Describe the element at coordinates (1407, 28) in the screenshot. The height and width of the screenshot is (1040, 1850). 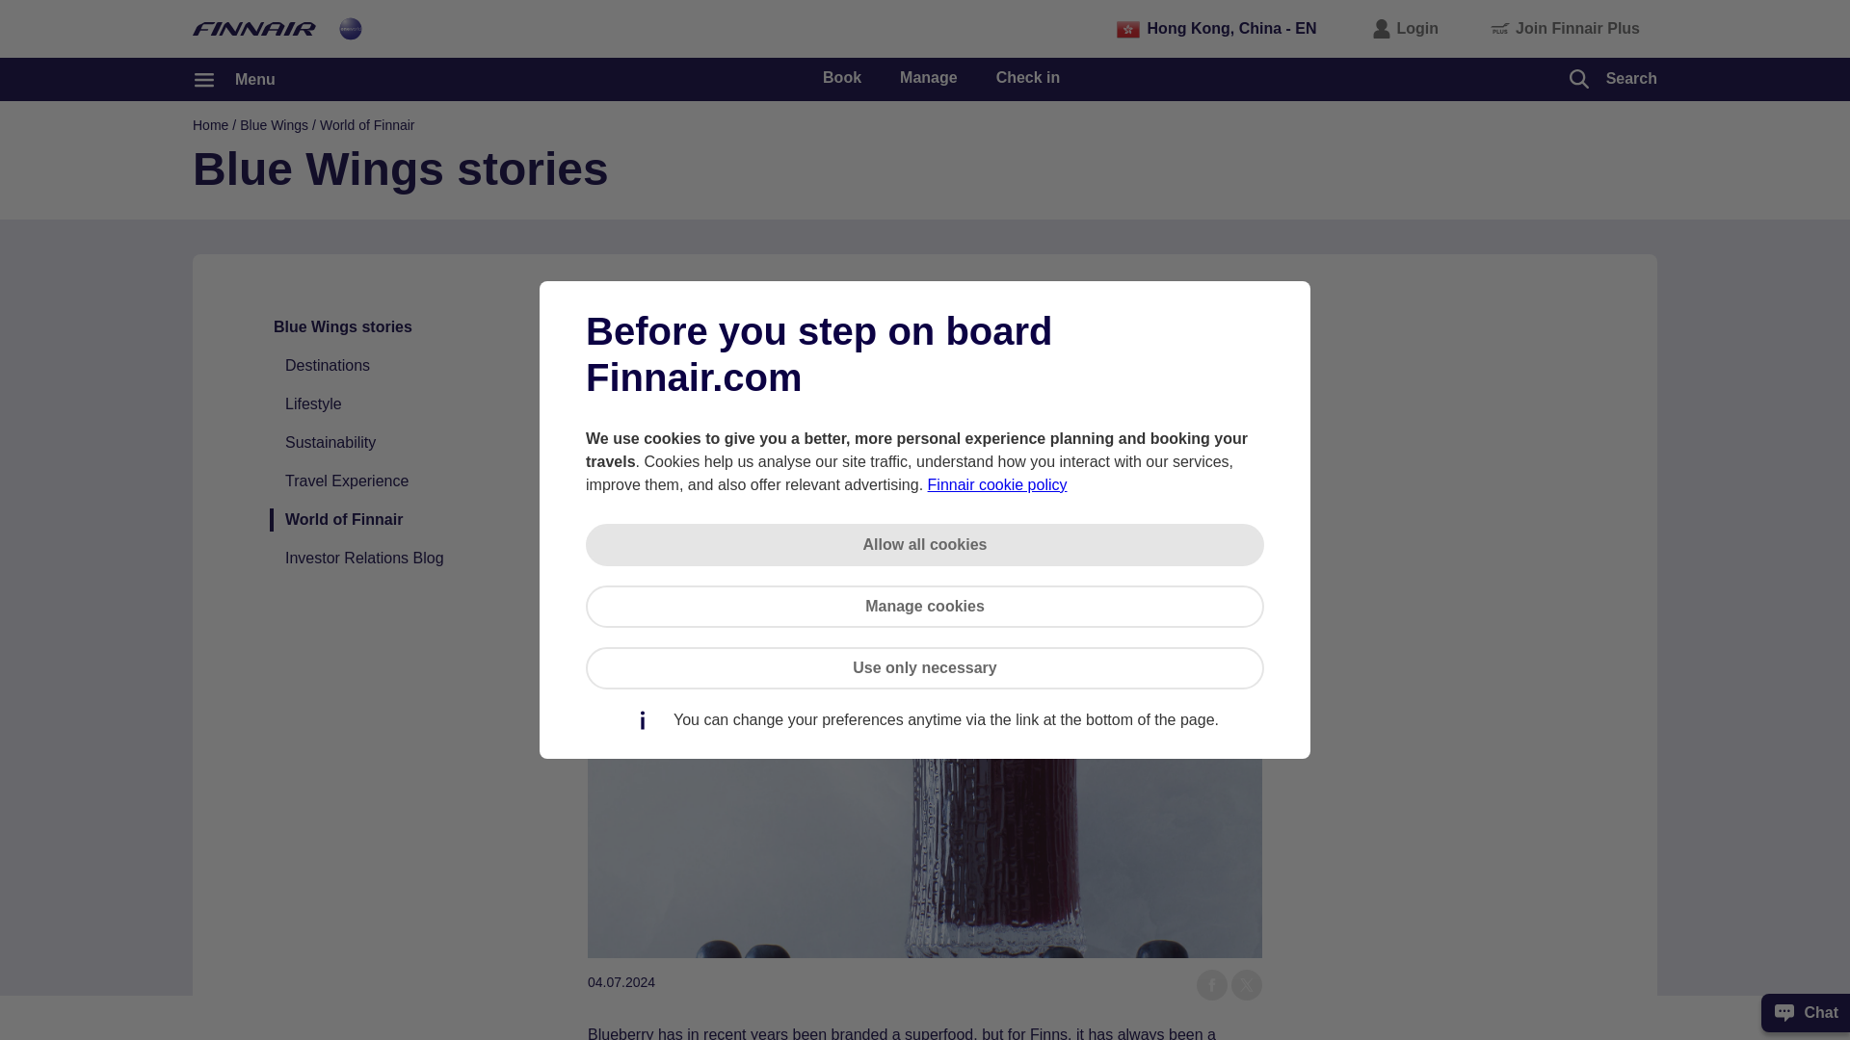
I see `Login` at that location.